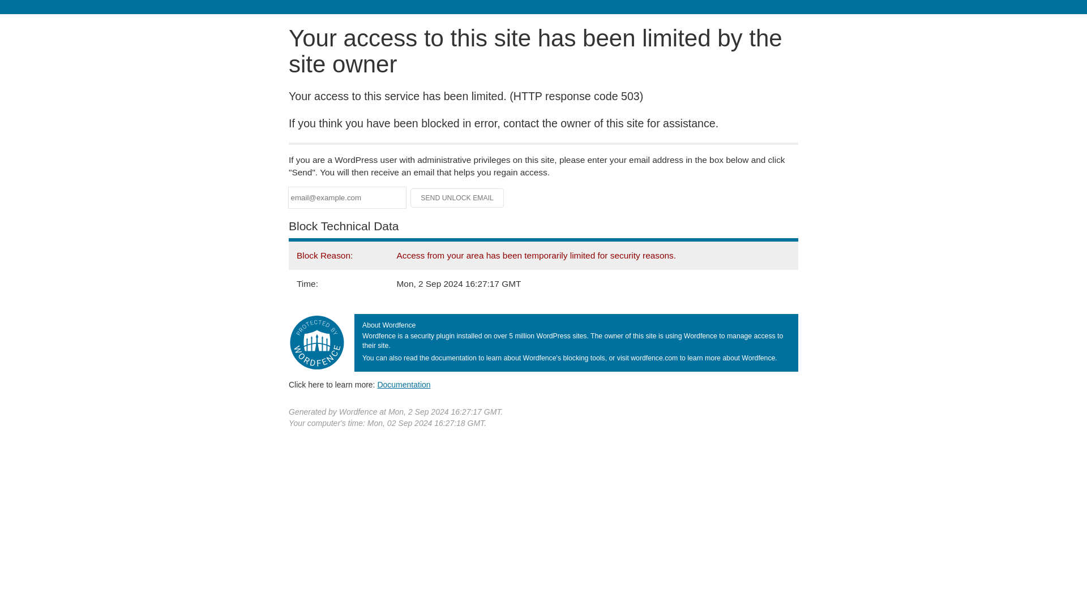 The width and height of the screenshot is (1087, 611). Describe the element at coordinates (457, 198) in the screenshot. I see `Send Unlock Email` at that location.